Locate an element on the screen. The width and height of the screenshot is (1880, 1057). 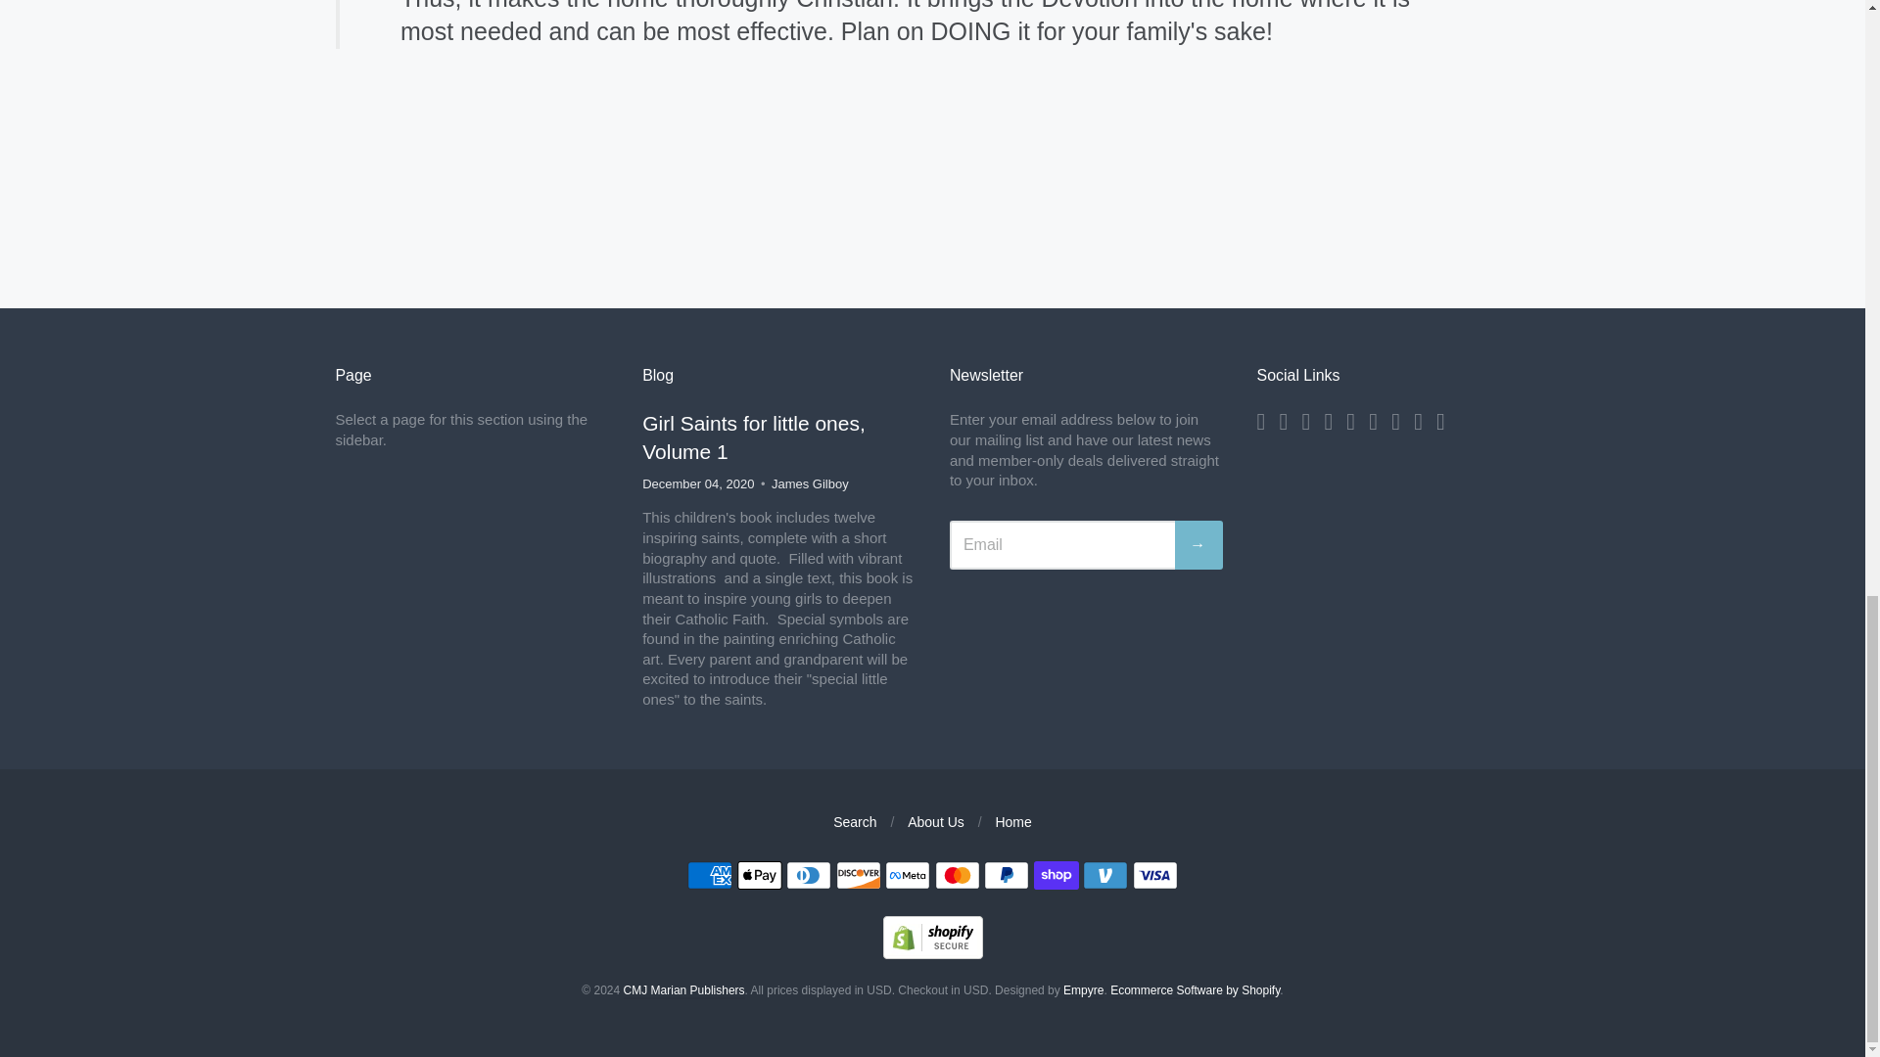
Visa is located at coordinates (1155, 875).